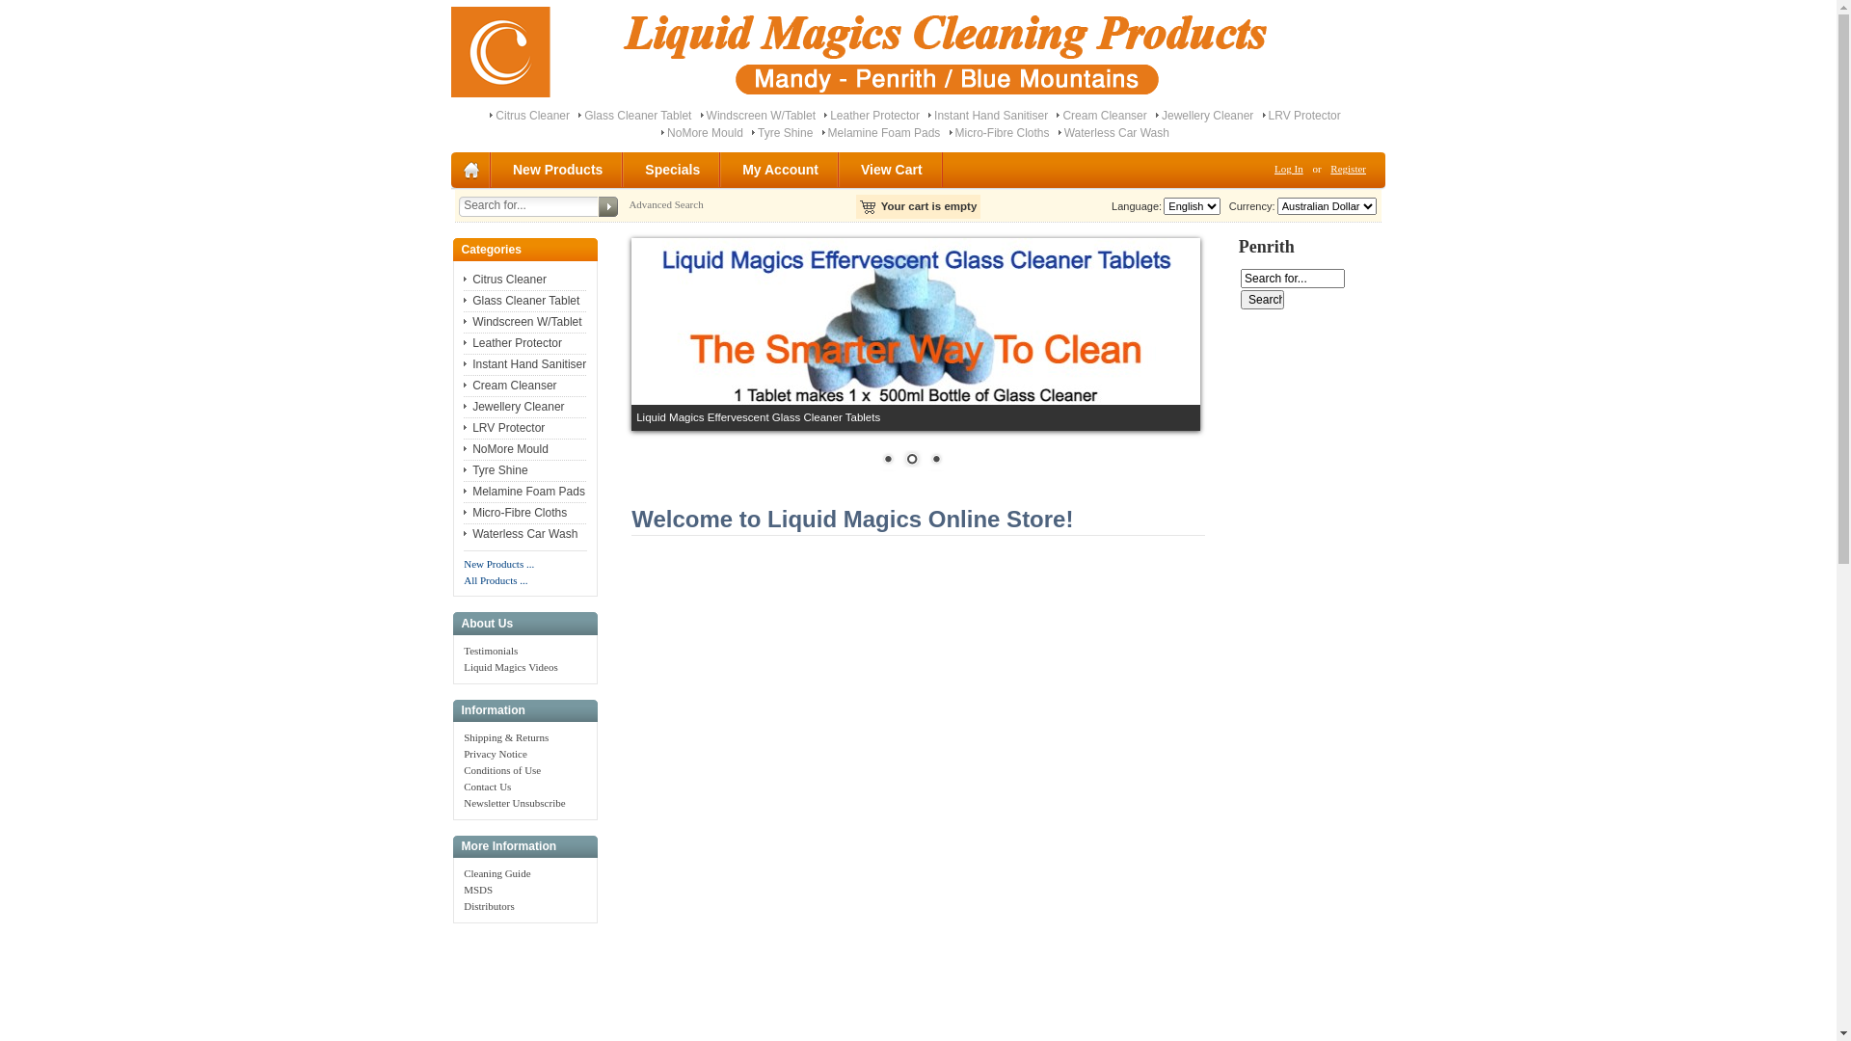 The image size is (1851, 1041). I want to click on Log In, so click(1289, 169).